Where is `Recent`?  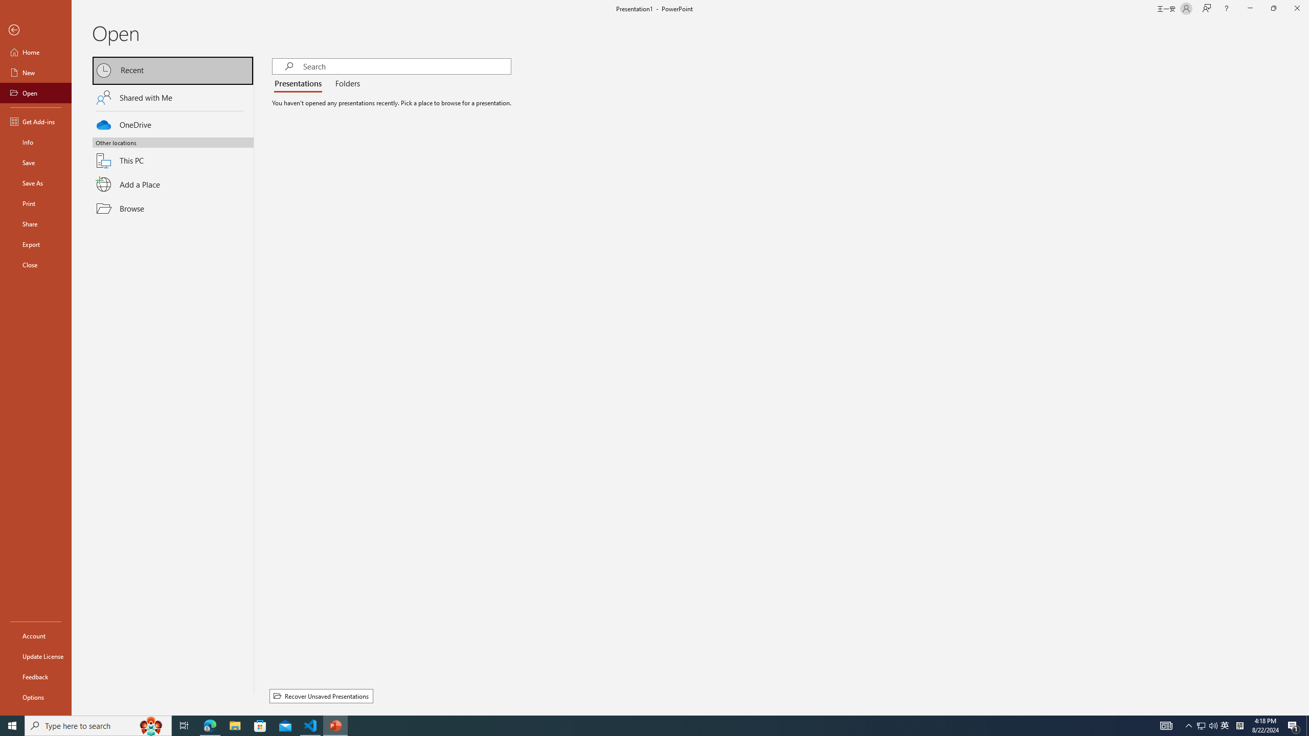 Recent is located at coordinates (173, 71).